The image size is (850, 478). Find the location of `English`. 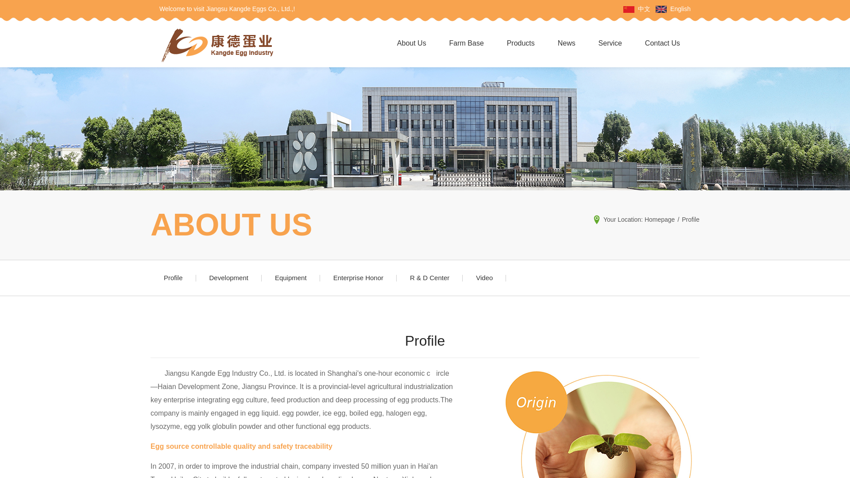

English is located at coordinates (680, 9).